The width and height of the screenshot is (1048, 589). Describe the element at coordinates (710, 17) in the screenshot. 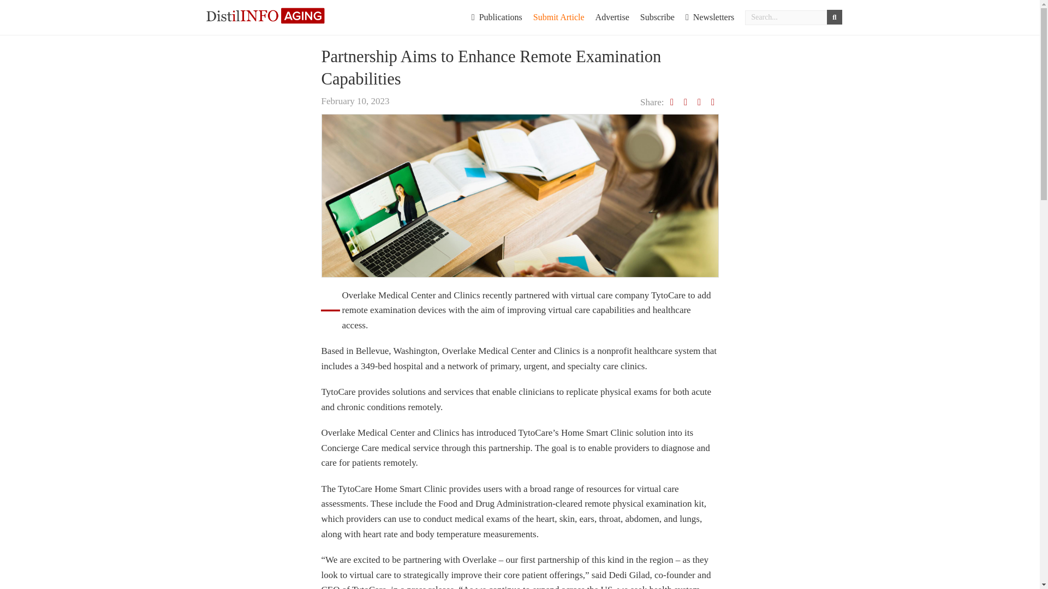

I see `Newsletters` at that location.